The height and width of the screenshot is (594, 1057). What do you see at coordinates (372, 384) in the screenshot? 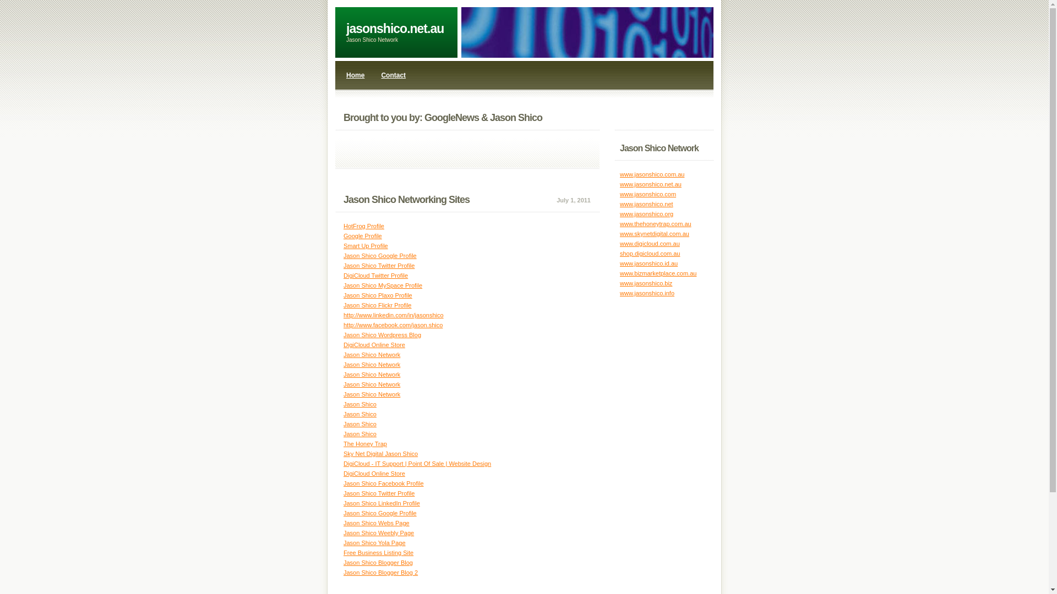
I see `Jason Shico Network` at bounding box center [372, 384].